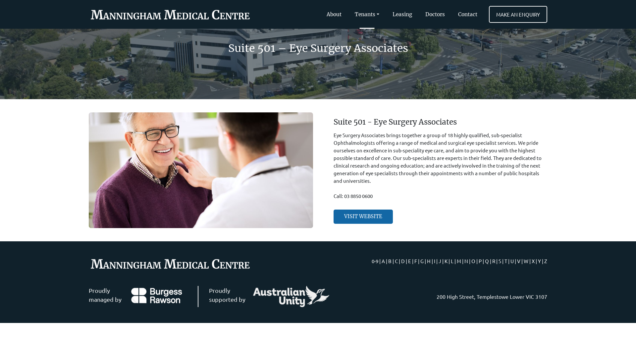 The width and height of the screenshot is (636, 357). What do you see at coordinates (487, 261) in the screenshot?
I see `Q` at bounding box center [487, 261].